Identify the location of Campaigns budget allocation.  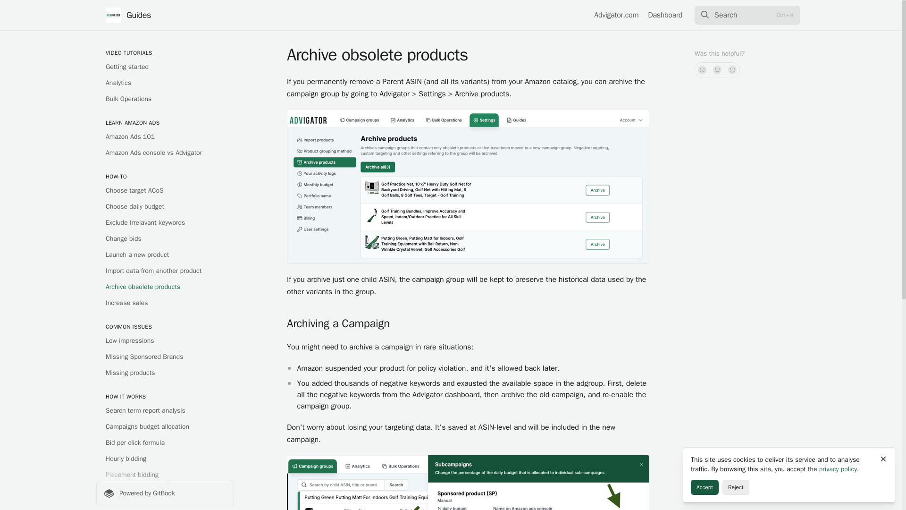
(165, 427).